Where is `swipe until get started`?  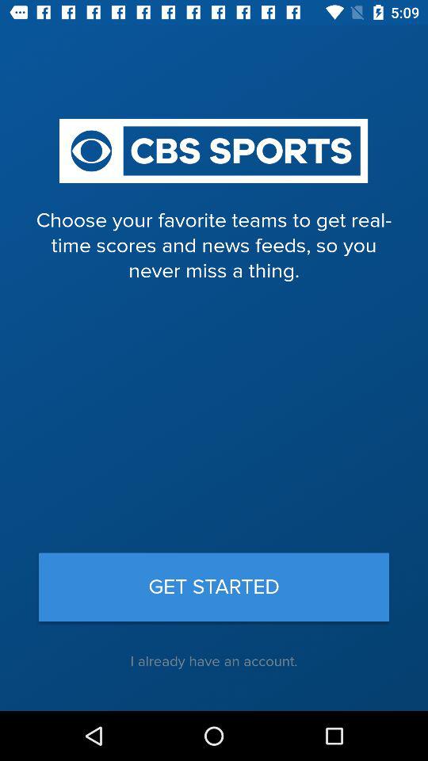 swipe until get started is located at coordinates (214, 587).